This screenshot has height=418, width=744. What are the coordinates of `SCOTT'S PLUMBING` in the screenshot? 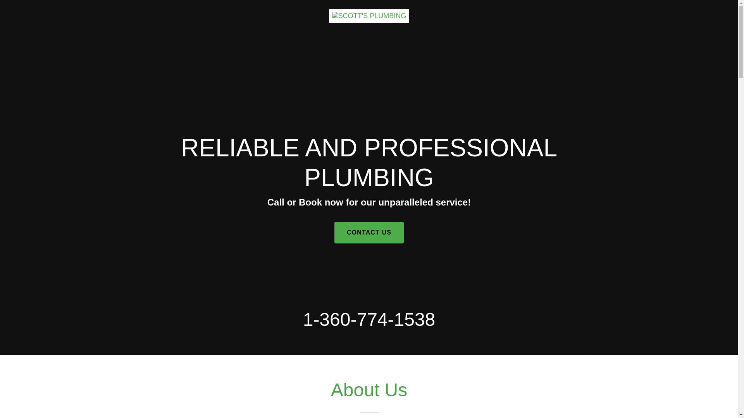 It's located at (369, 12).